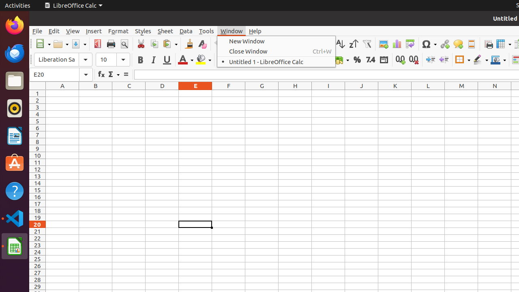 The image size is (519, 292). I want to click on E1, so click(195, 93).